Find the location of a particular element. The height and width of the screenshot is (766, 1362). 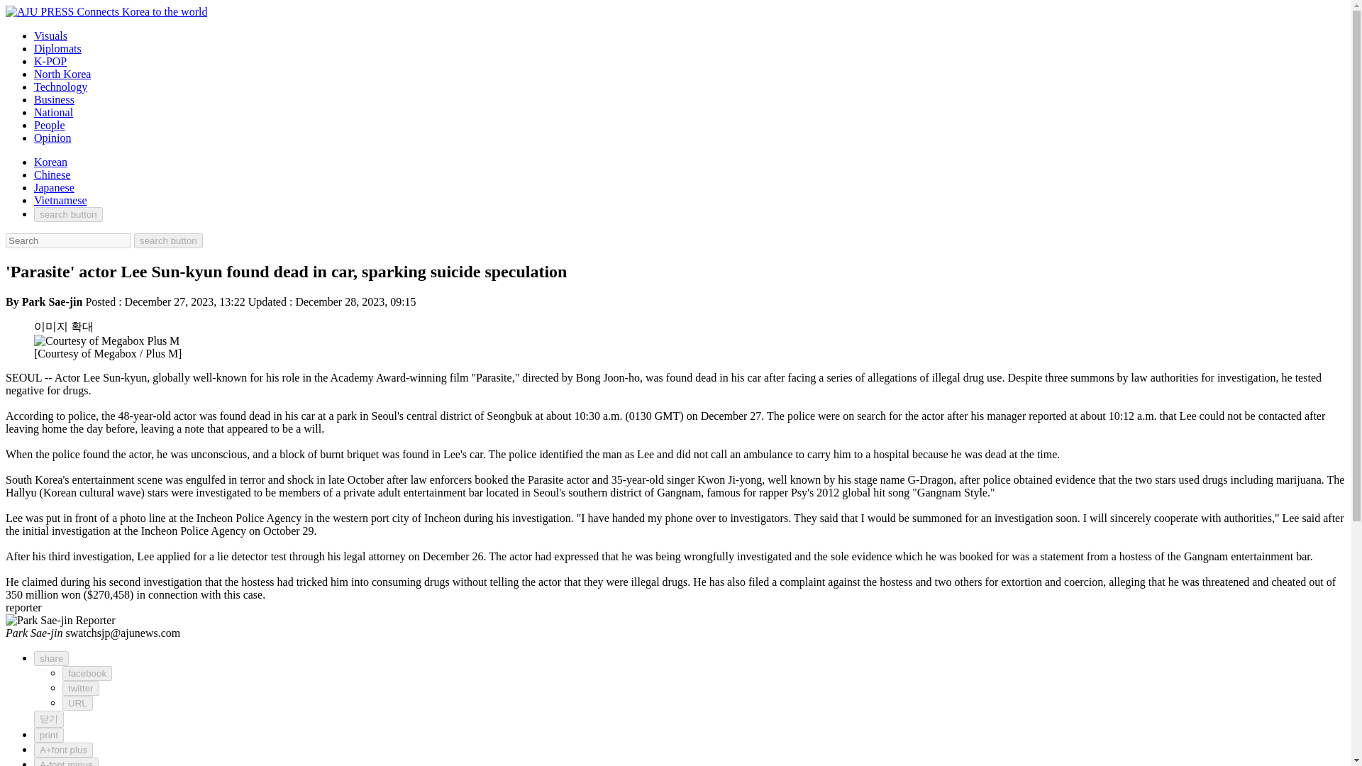

People is located at coordinates (50, 125).